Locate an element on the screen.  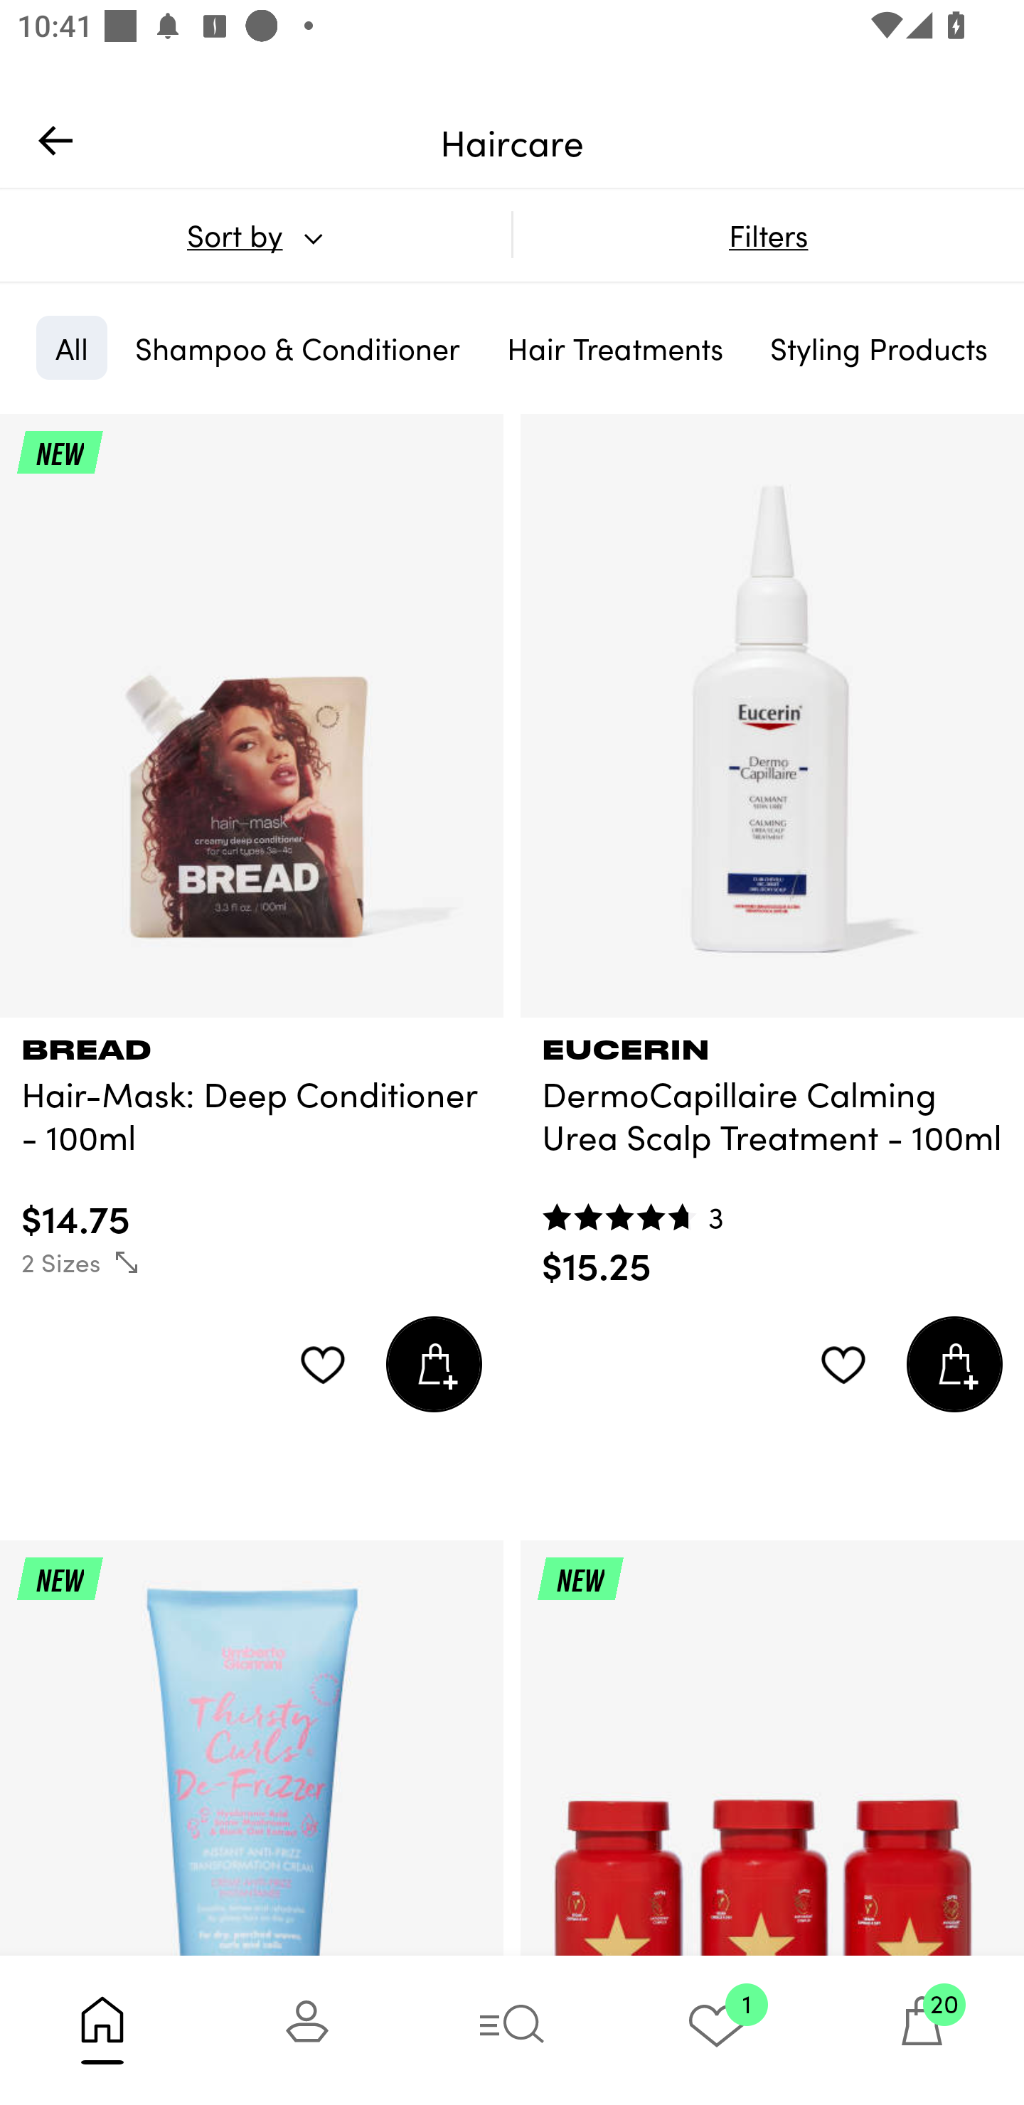
Hair Treatments is located at coordinates (614, 347).